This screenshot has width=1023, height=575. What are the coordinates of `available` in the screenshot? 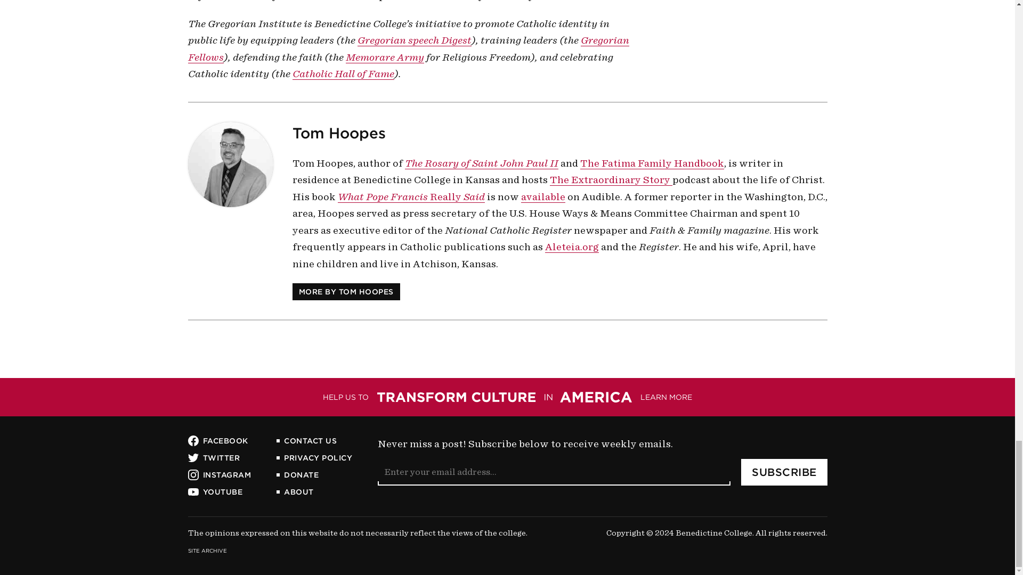 It's located at (543, 196).